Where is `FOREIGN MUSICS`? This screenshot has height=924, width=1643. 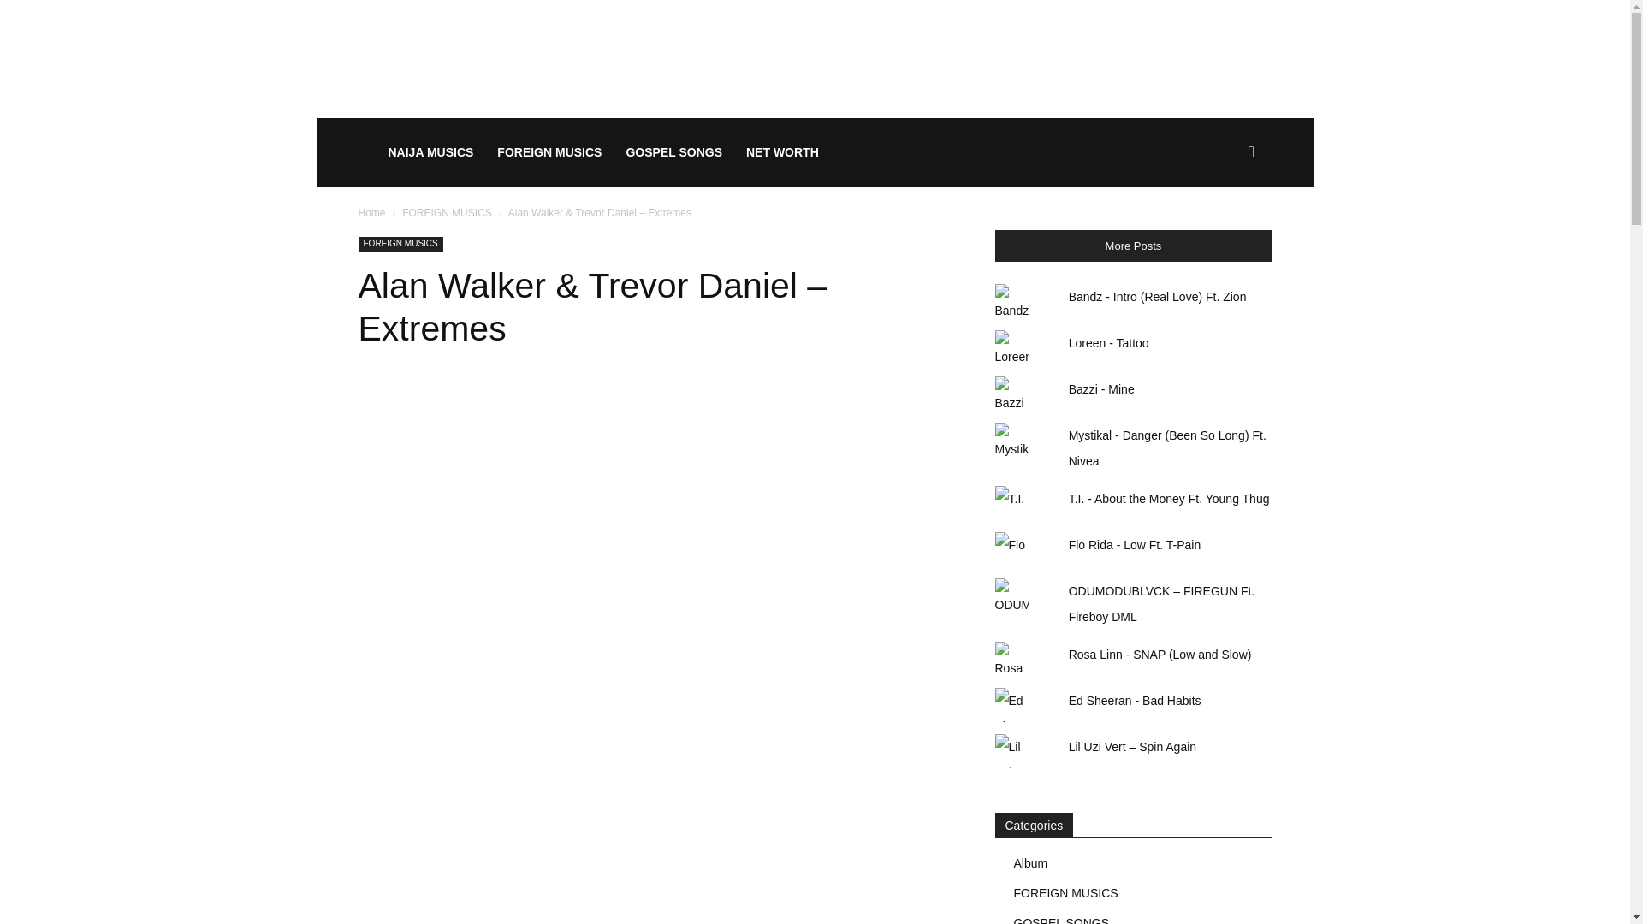
FOREIGN MUSICS is located at coordinates (400, 490).